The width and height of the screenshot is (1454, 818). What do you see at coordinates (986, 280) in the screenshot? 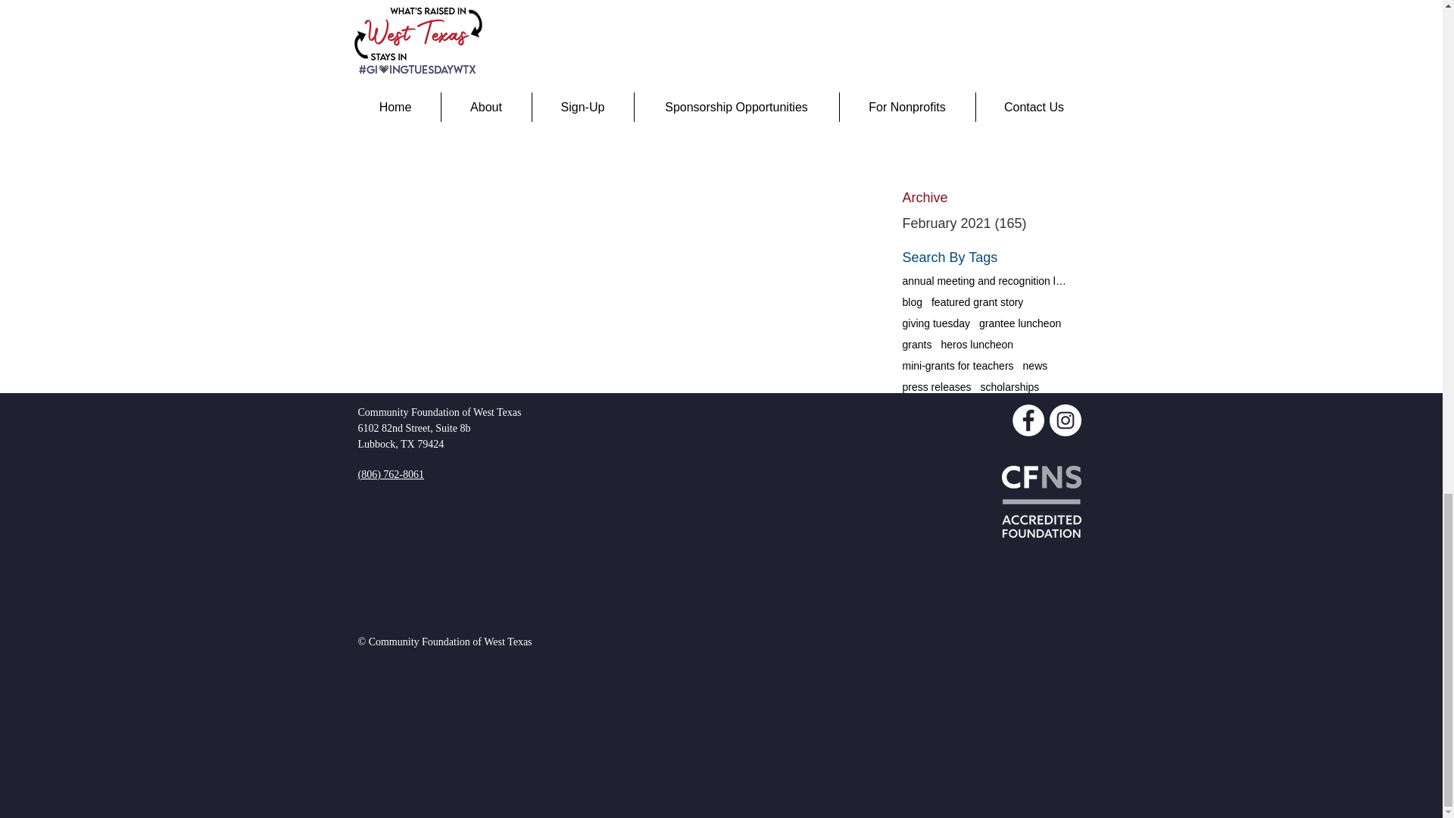
I see `annual meeting and recognition luncheon` at bounding box center [986, 280].